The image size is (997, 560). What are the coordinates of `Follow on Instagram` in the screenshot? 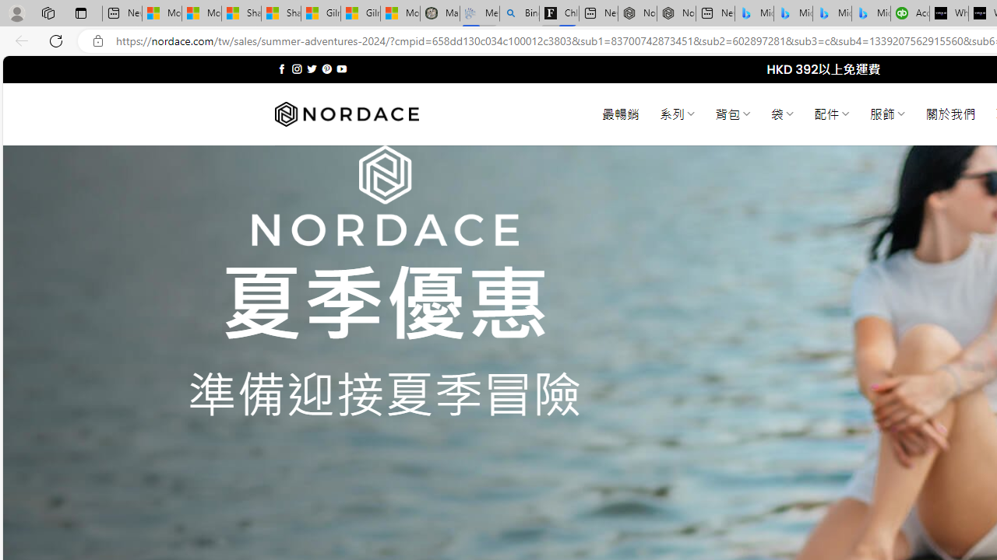 It's located at (297, 68).